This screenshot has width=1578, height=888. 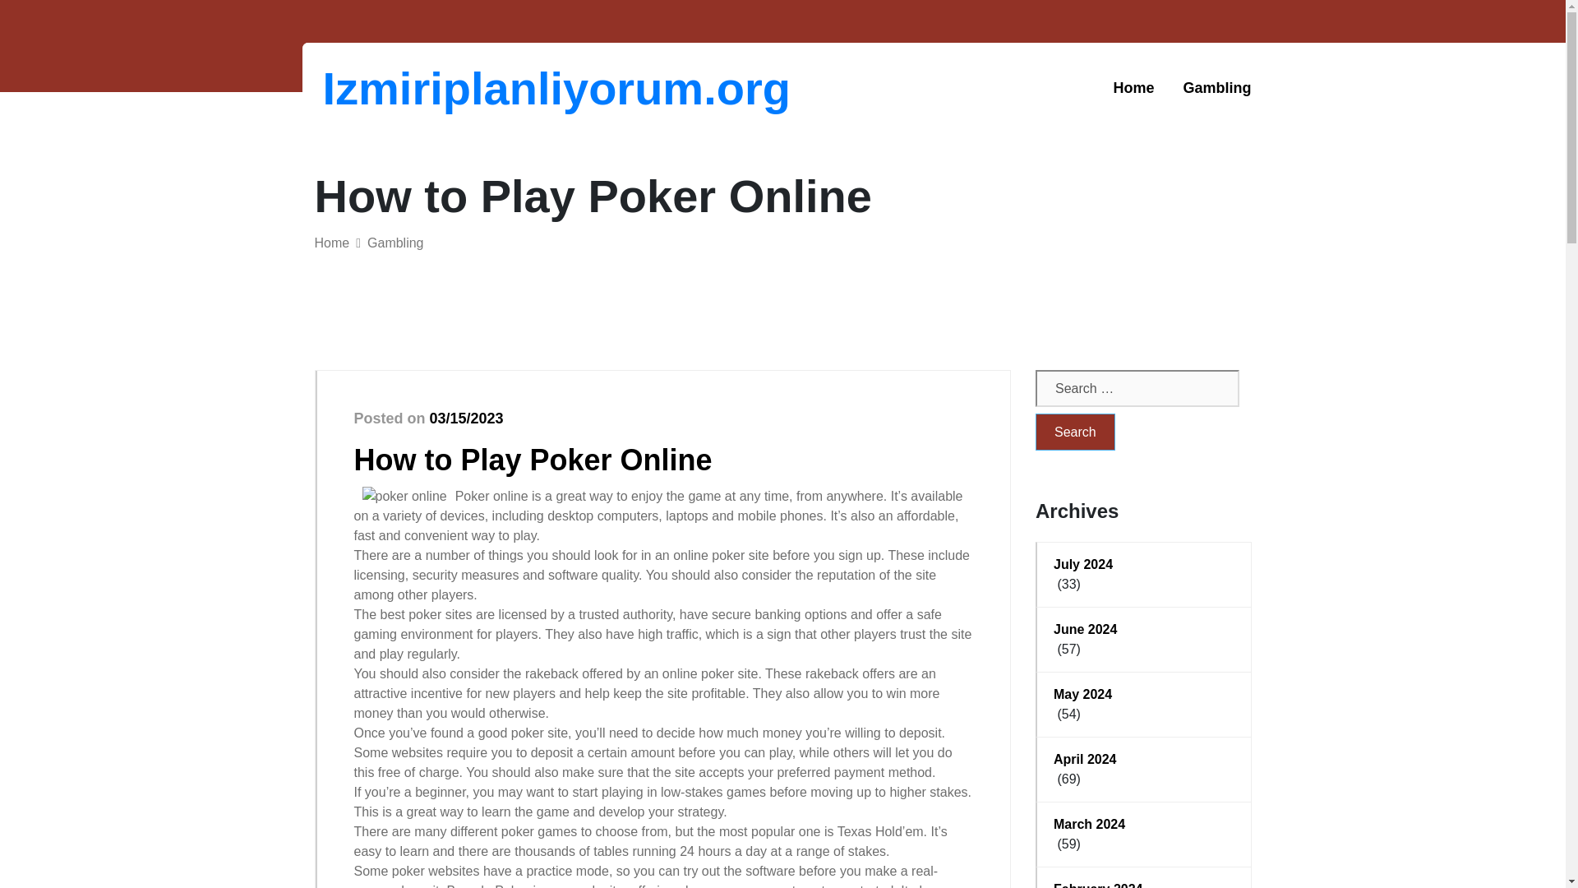 I want to click on February 2024, so click(x=1144, y=884).